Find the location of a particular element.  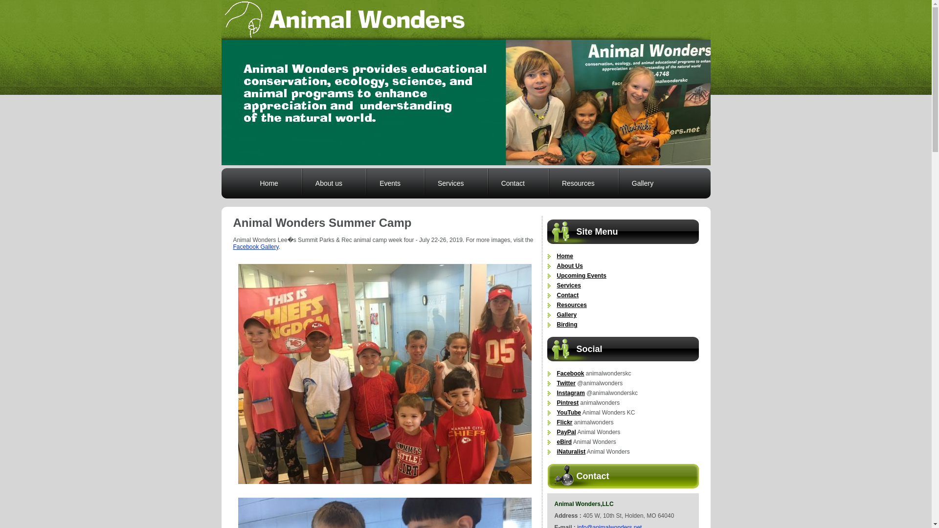

YouTube is located at coordinates (569, 413).